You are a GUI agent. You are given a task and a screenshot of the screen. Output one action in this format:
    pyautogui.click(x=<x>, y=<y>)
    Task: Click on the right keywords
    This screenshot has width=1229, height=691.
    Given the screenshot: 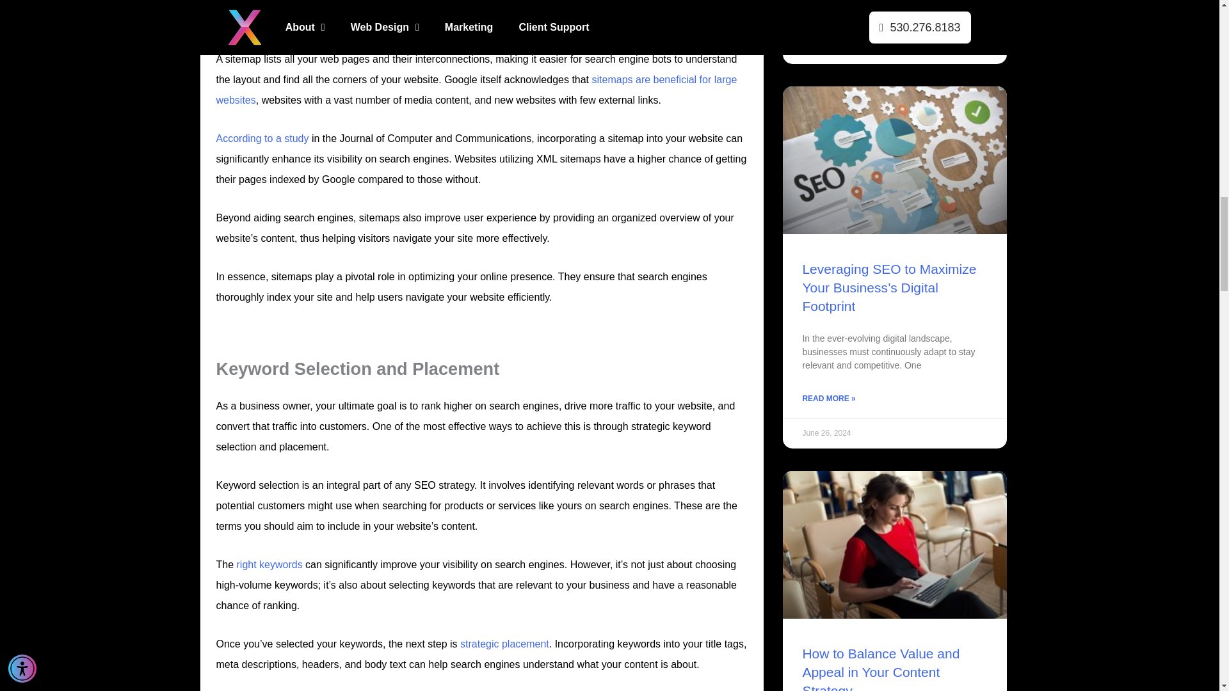 What is the action you would take?
    pyautogui.click(x=268, y=564)
    